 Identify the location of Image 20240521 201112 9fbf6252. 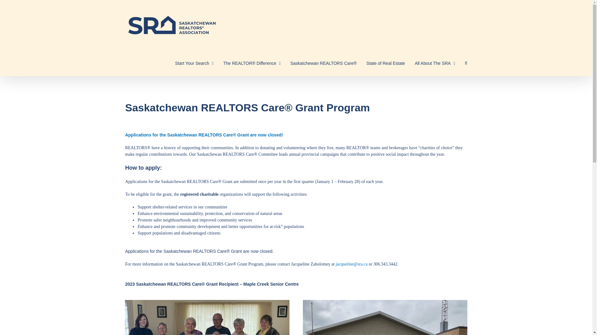
(385, 317).